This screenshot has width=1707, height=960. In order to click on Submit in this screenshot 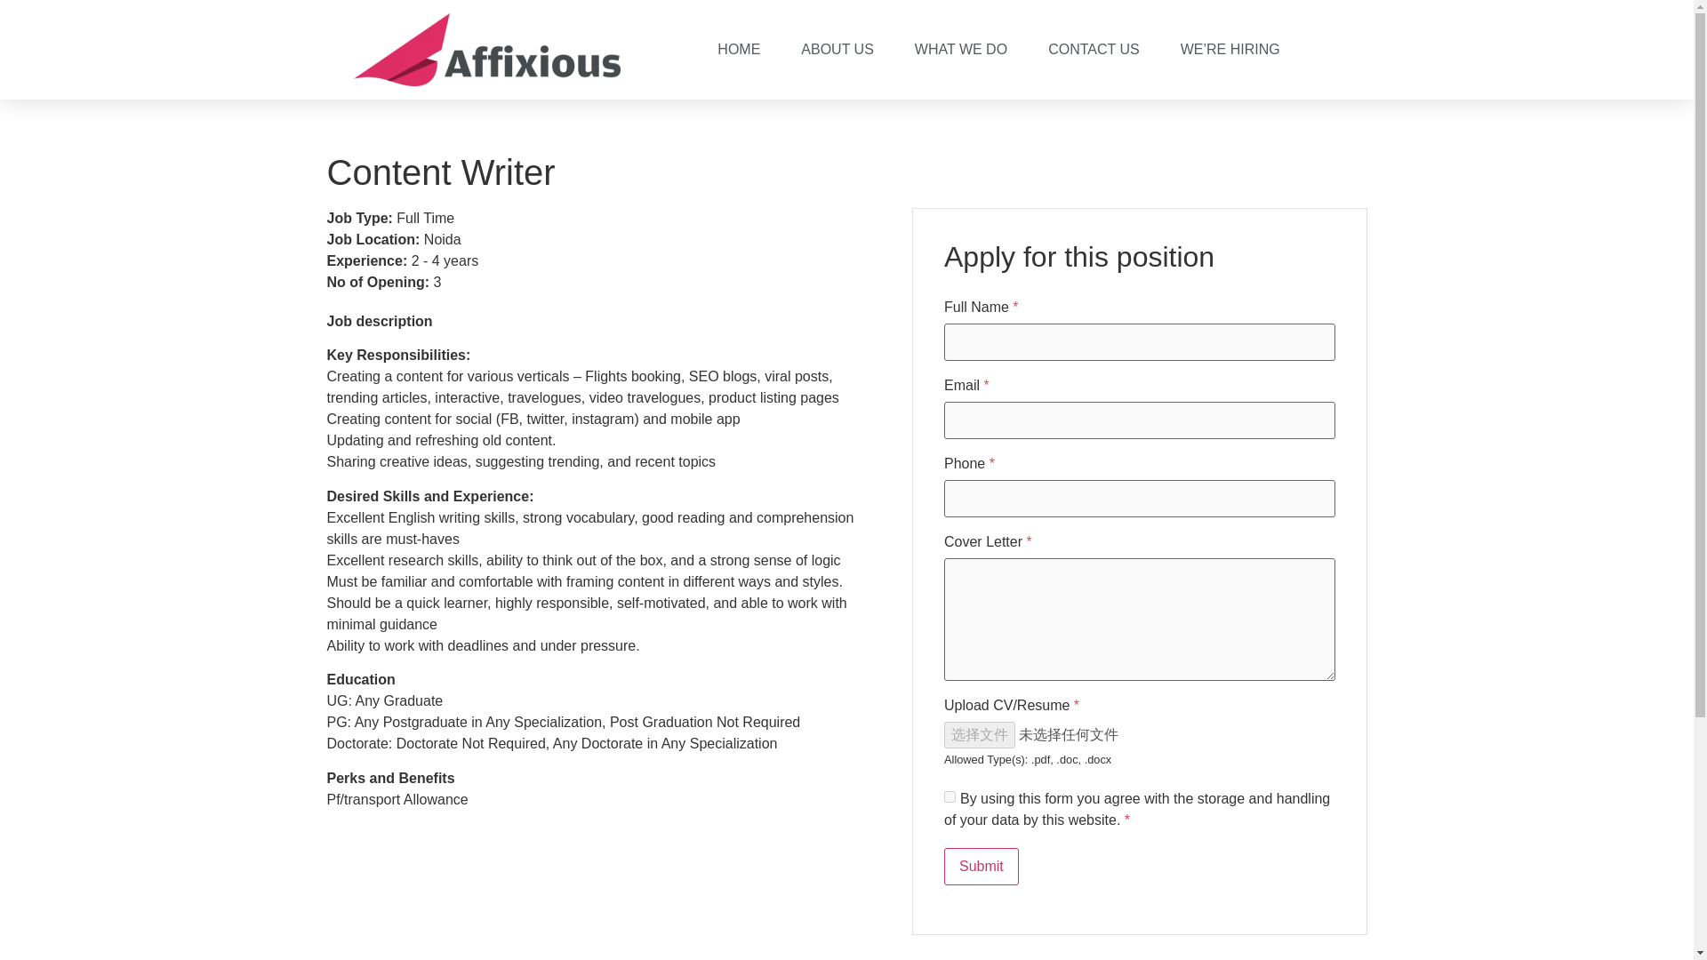, I will do `click(982, 866)`.